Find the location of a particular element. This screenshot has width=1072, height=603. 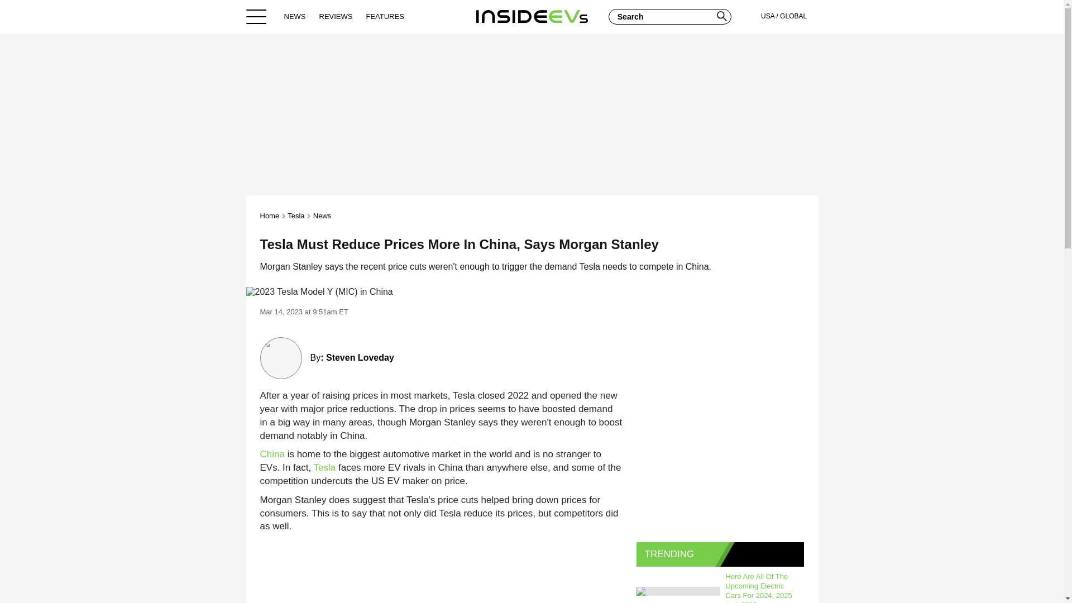

Tesla is located at coordinates (325, 467).